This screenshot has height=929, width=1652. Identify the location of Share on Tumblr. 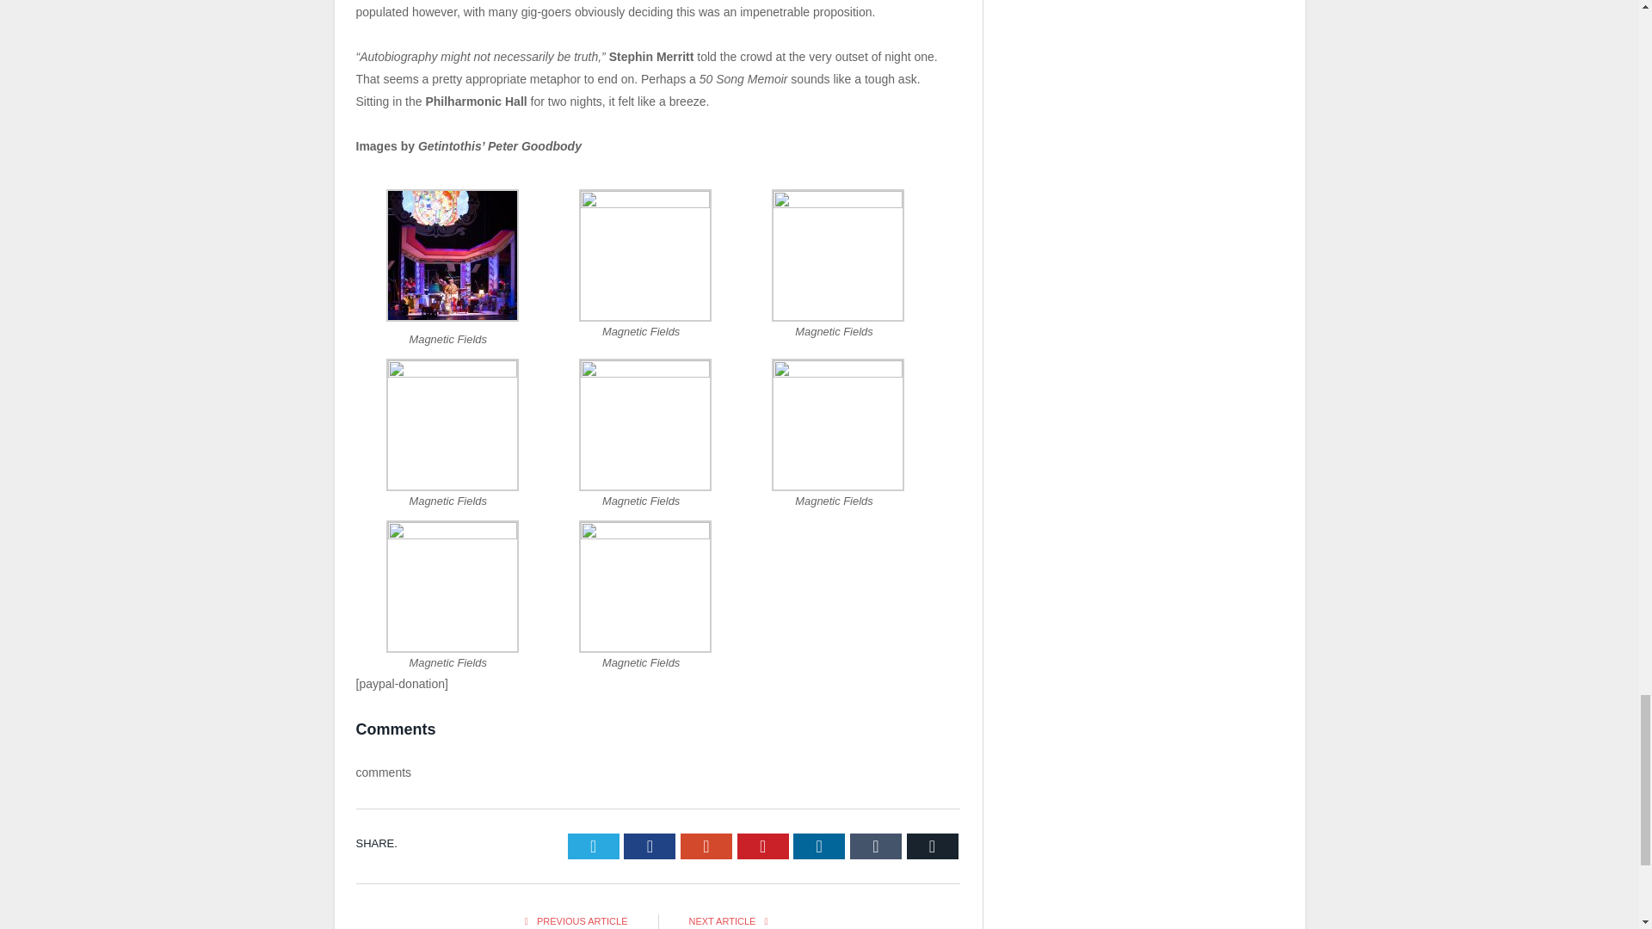
(876, 846).